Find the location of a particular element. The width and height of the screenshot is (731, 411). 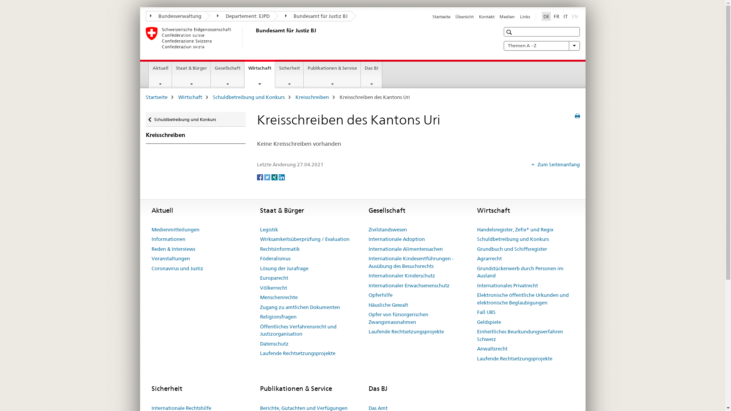

Startseite is located at coordinates (156, 97).